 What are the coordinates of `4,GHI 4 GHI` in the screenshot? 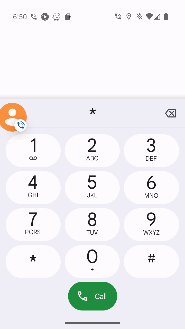 It's located at (33, 187).